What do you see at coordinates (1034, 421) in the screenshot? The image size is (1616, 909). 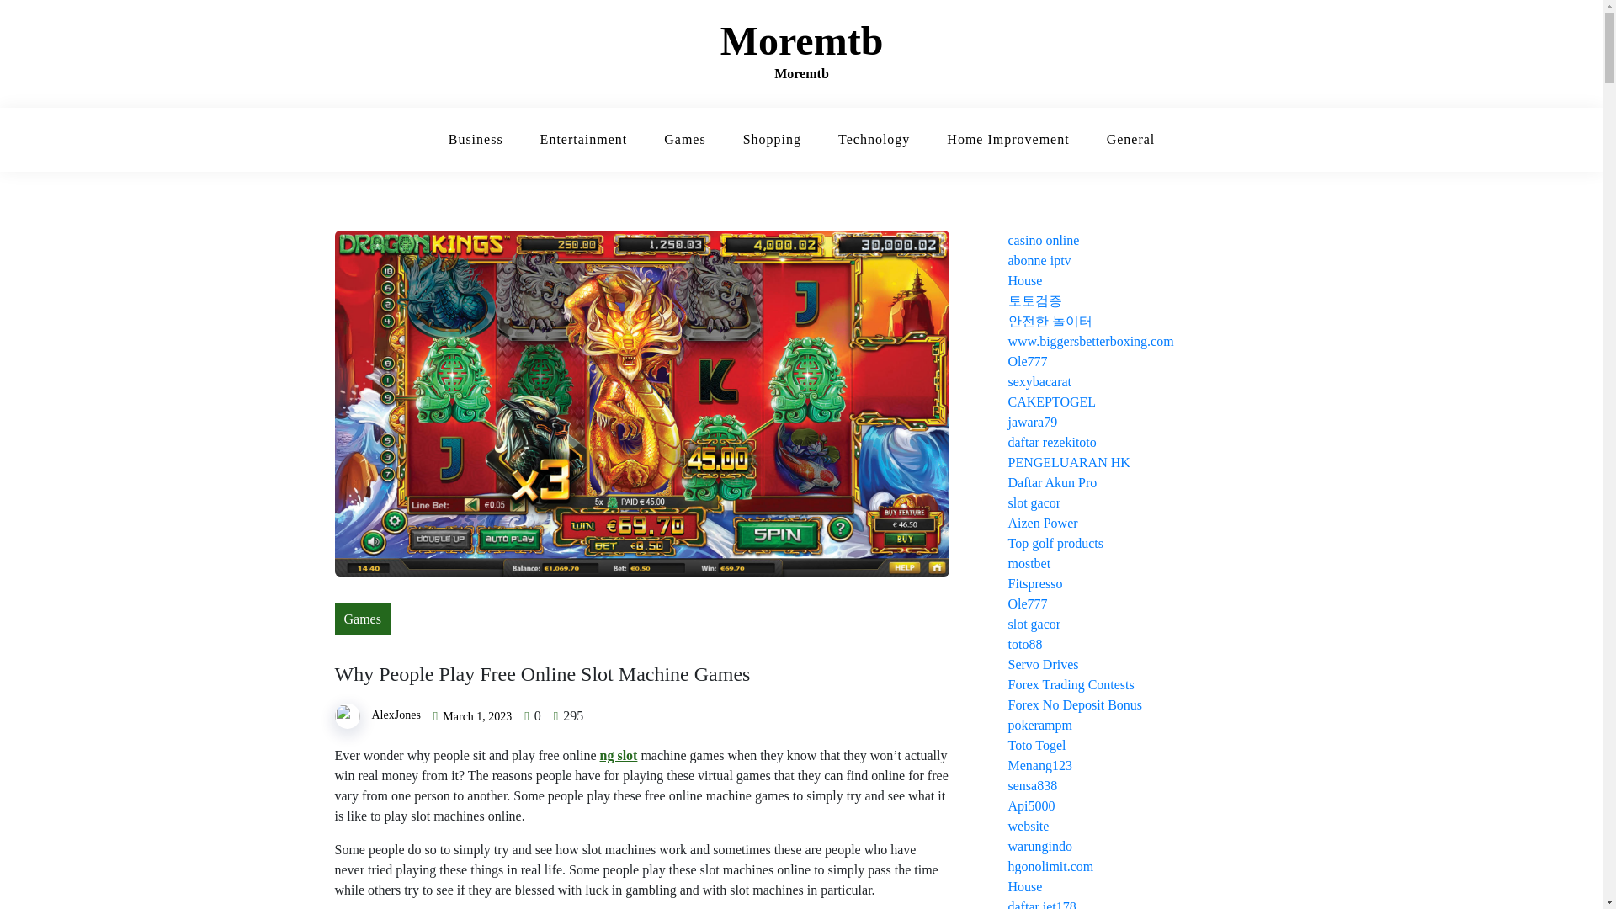 I see `jawara79` at bounding box center [1034, 421].